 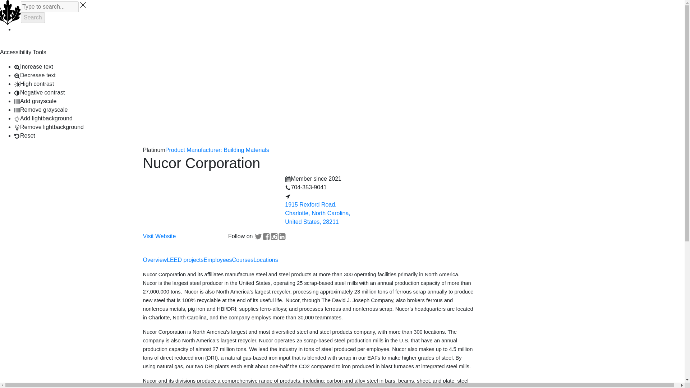 What do you see at coordinates (185, 260) in the screenshot?
I see `LEED projects` at bounding box center [185, 260].